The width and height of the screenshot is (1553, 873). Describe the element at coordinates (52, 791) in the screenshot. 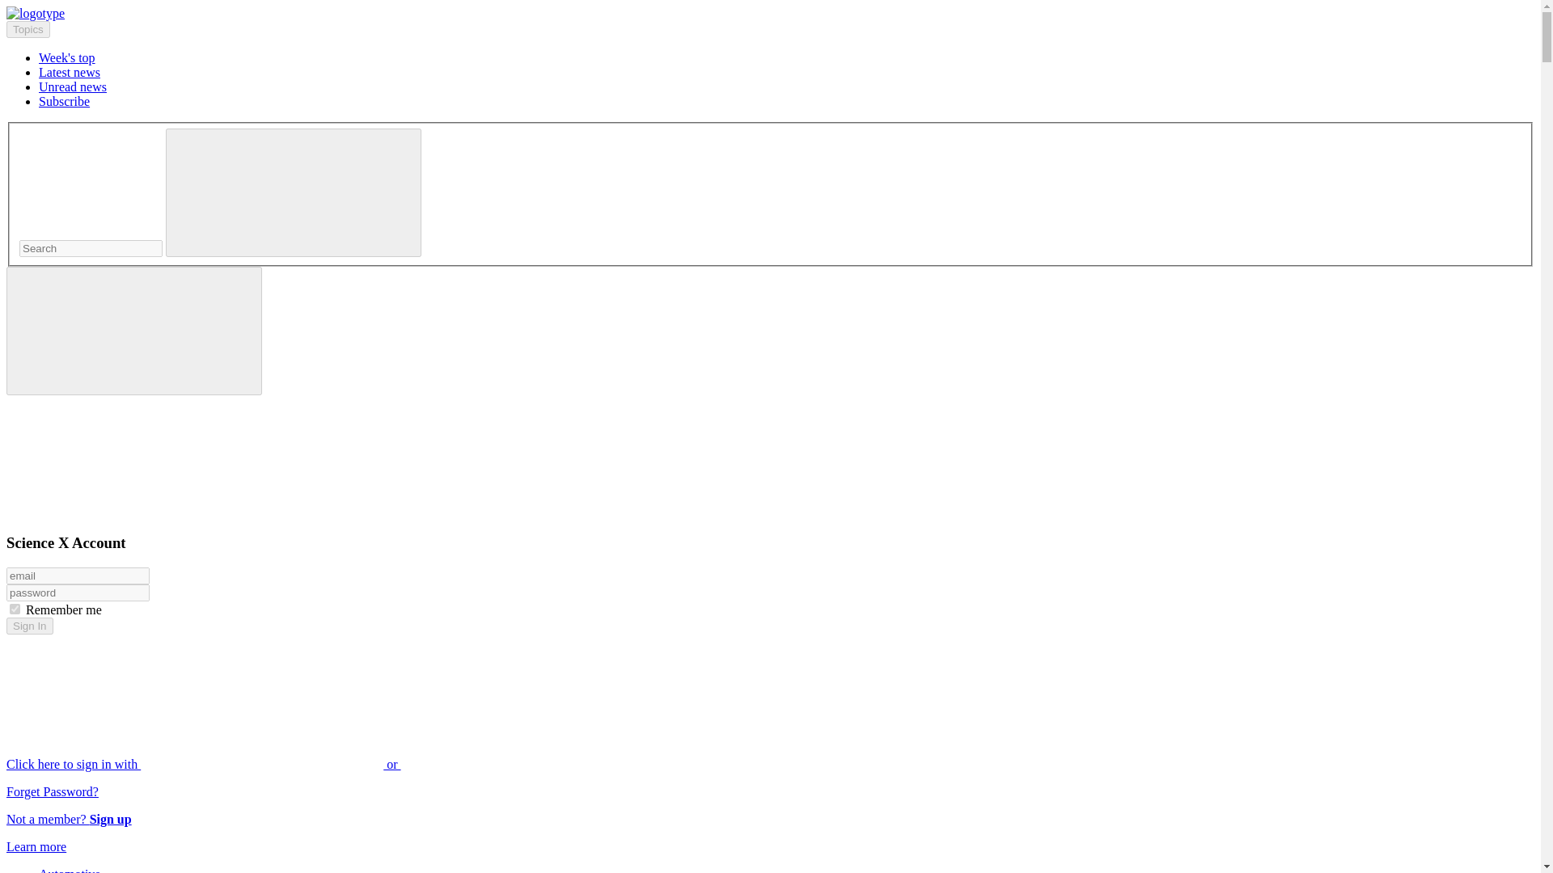

I see `Forget Password?` at that location.